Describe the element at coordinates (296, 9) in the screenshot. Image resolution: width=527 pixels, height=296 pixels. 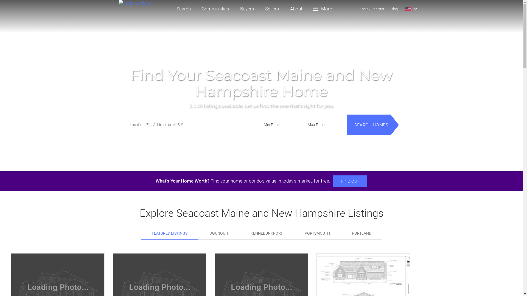
I see `About` at that location.